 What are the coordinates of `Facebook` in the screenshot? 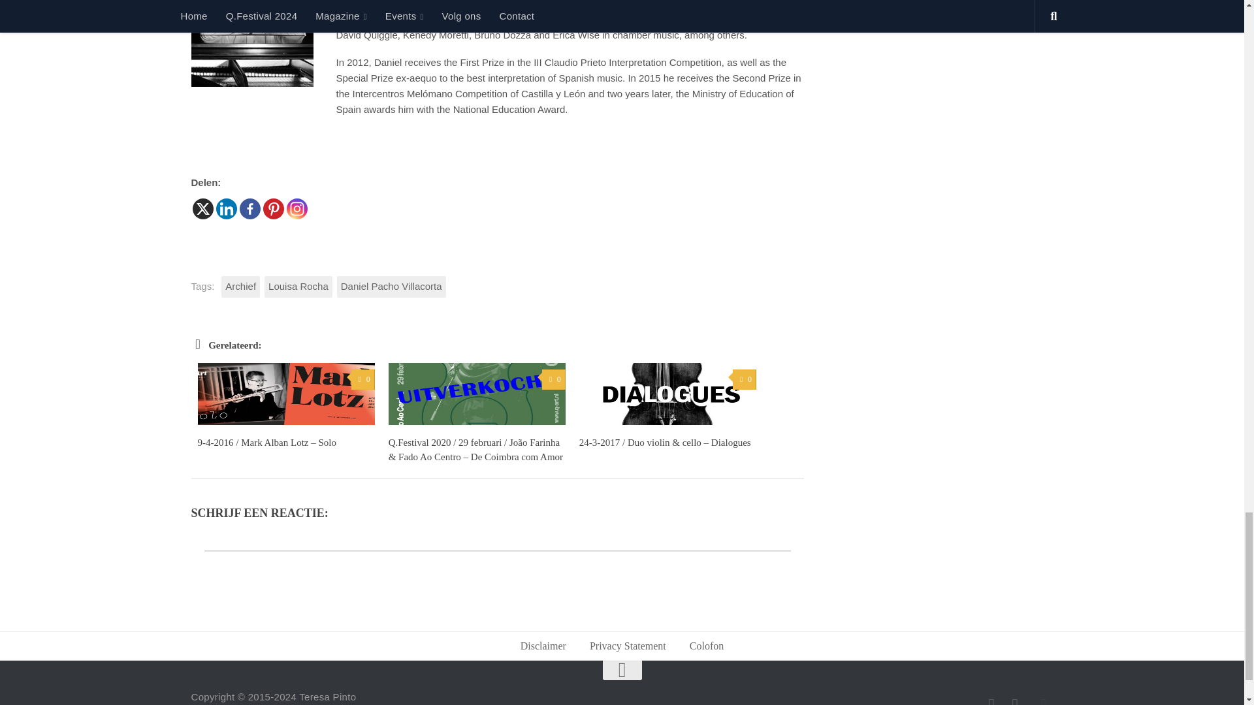 It's located at (249, 208).